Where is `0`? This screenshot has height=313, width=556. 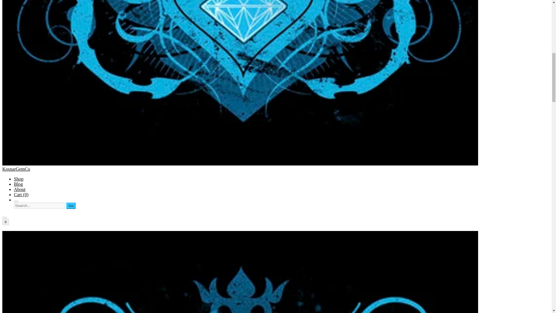 0 is located at coordinates (5, 222).